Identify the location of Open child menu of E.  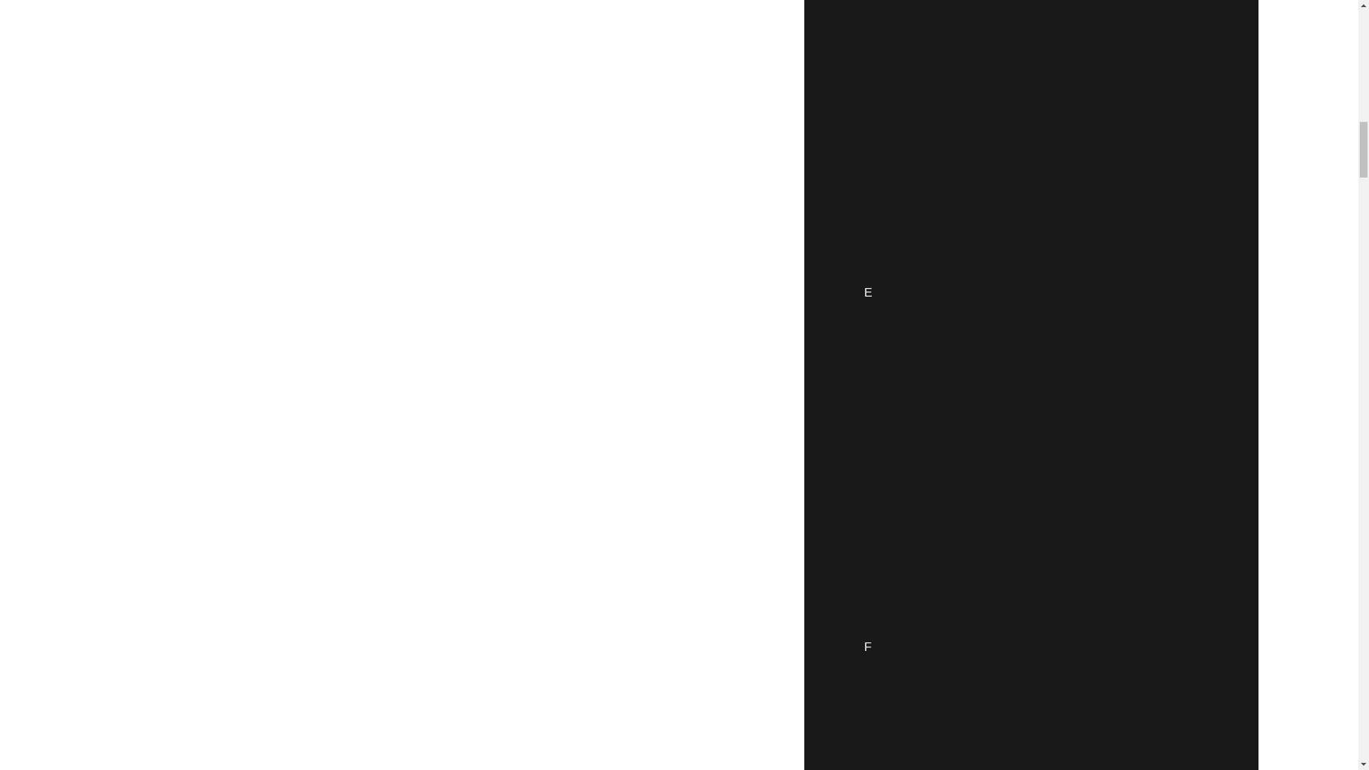
(1035, 292).